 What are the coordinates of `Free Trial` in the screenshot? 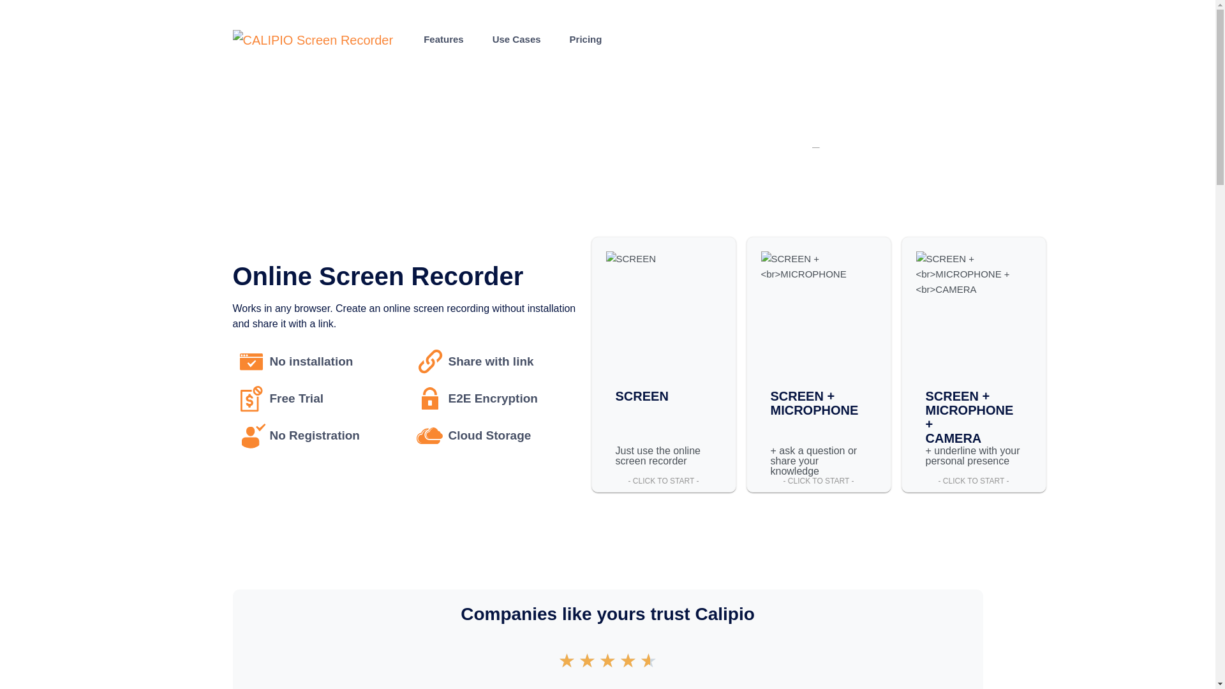 It's located at (322, 398).